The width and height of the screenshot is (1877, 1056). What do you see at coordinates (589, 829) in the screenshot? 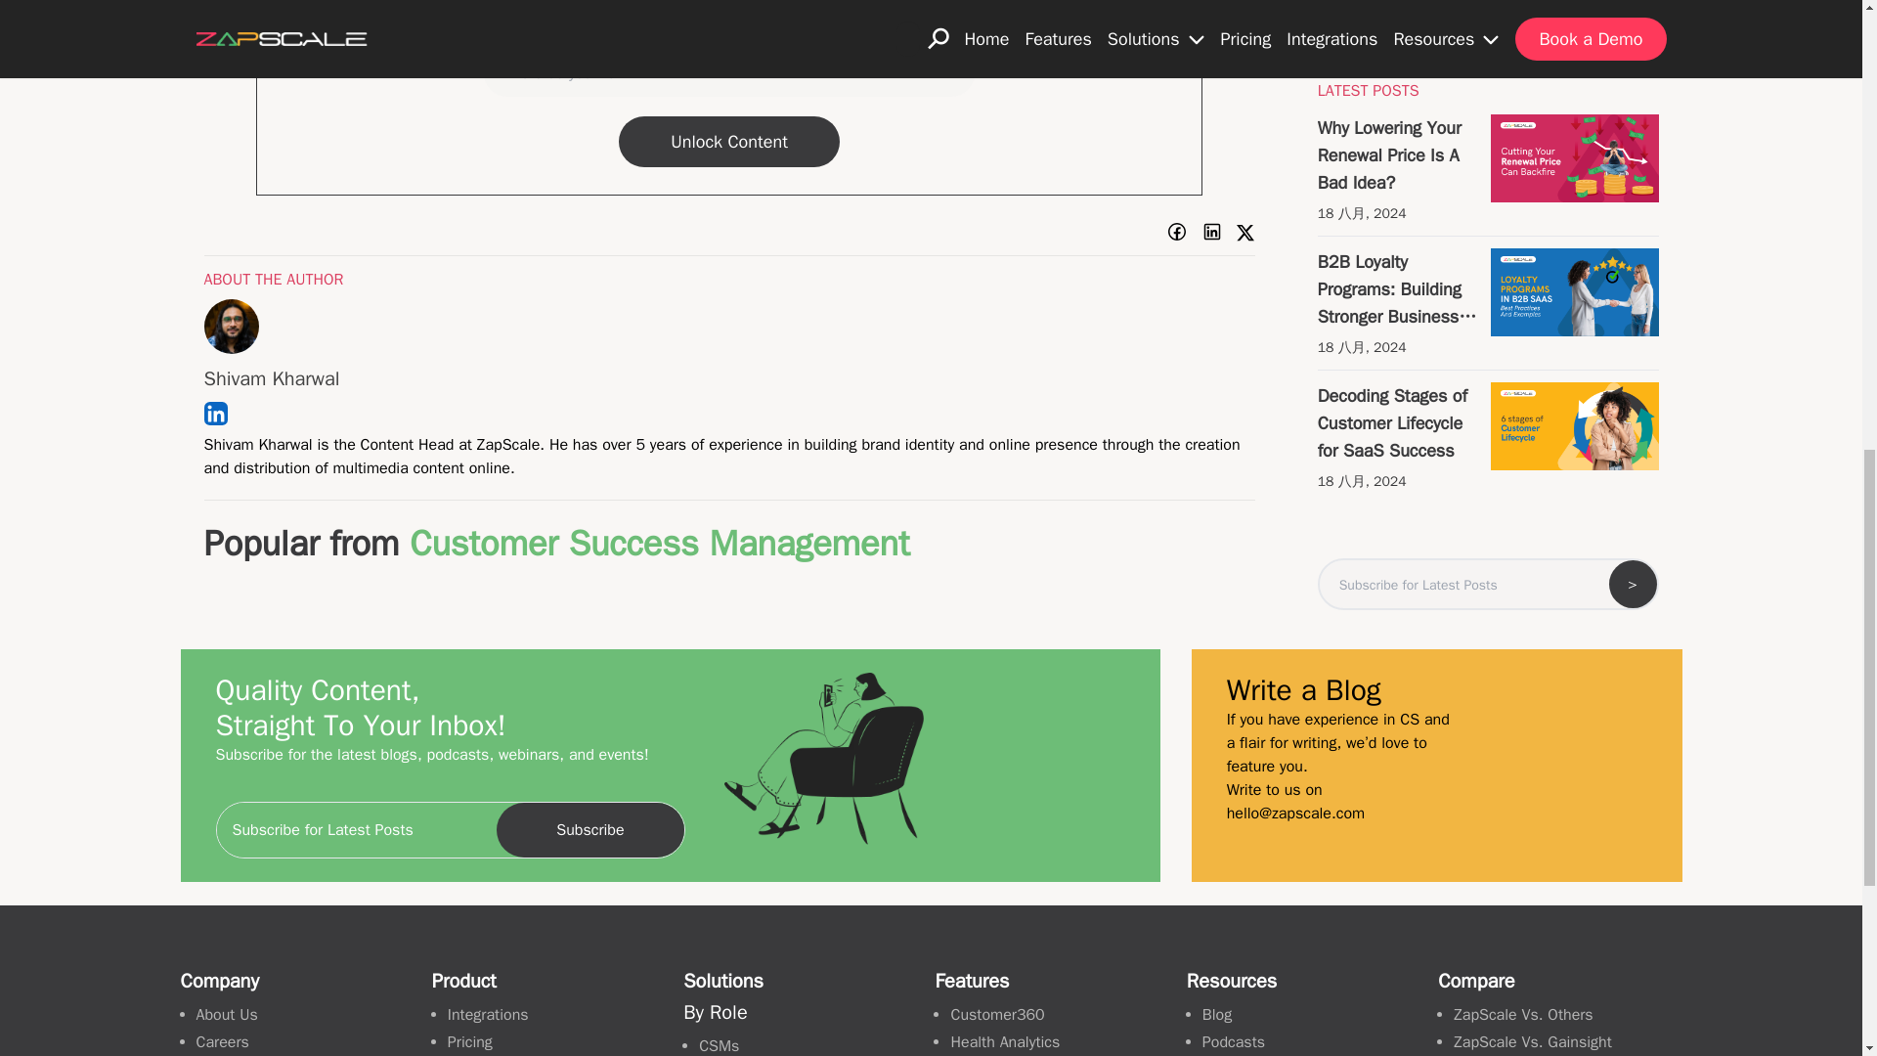
I see `Subscribe` at bounding box center [589, 829].